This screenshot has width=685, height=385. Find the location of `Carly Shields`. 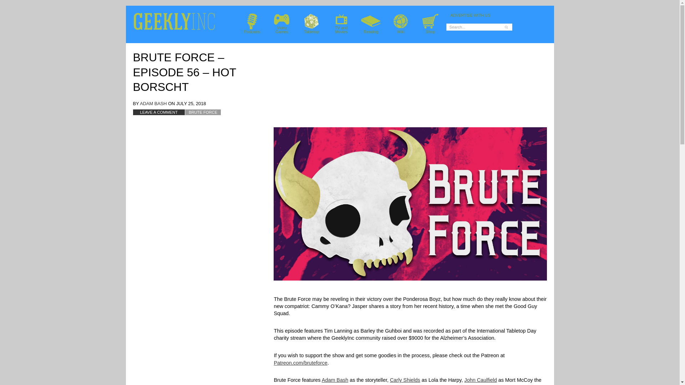

Carly Shields is located at coordinates (313, 385).